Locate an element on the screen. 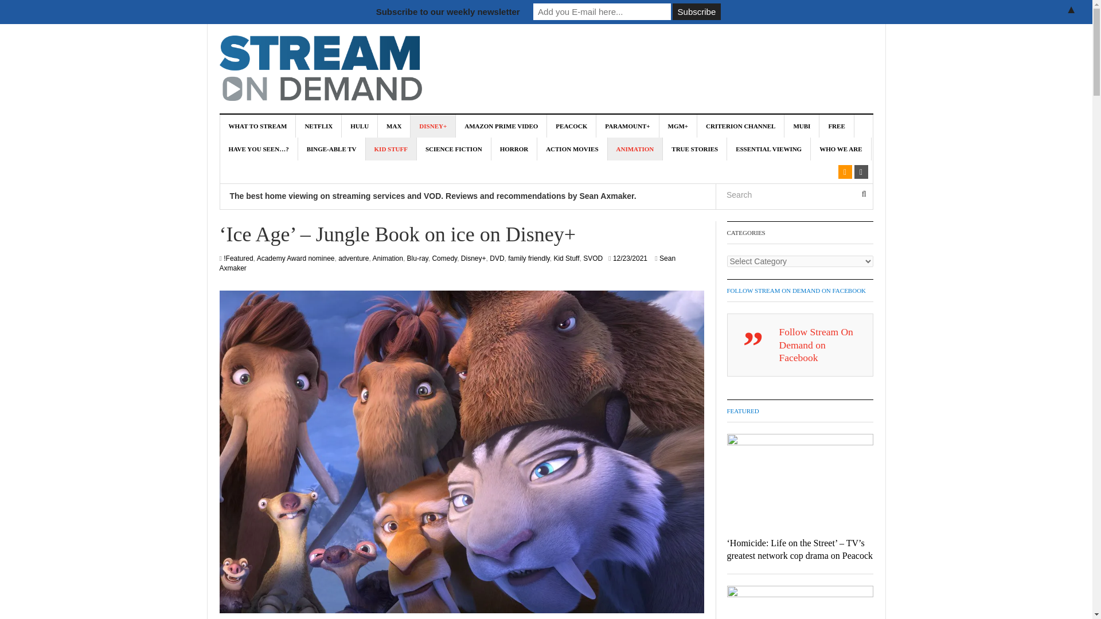 The image size is (1101, 619). ACTION MOVIES is located at coordinates (572, 148).